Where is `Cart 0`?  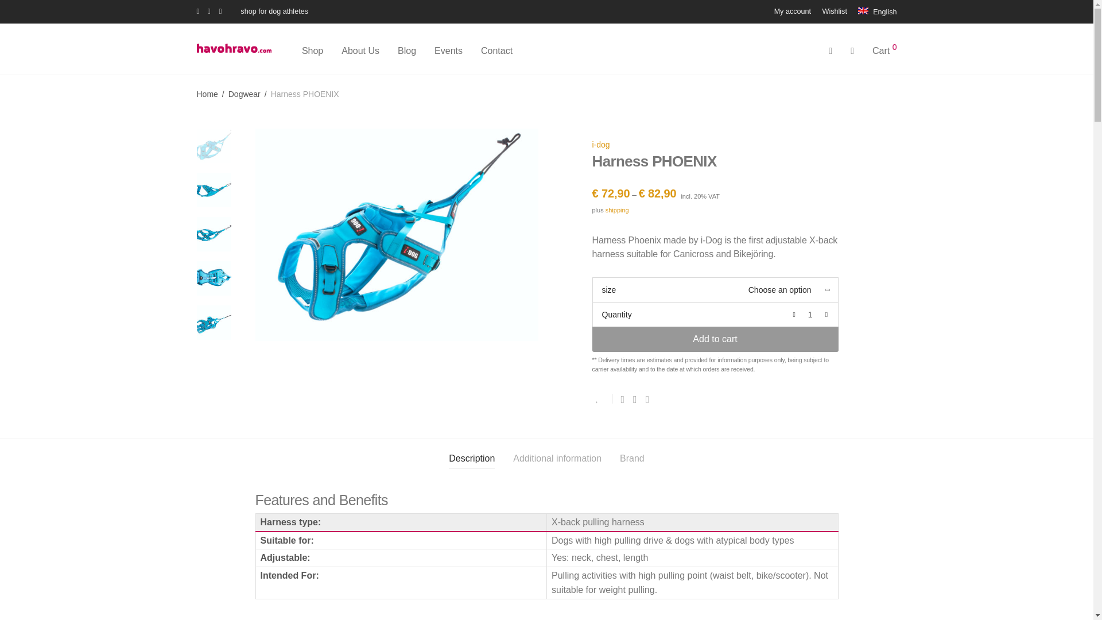 Cart 0 is located at coordinates (884, 51).